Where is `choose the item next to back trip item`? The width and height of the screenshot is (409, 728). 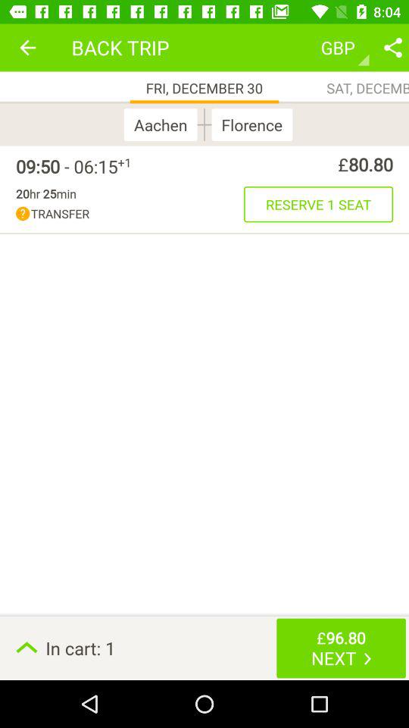 choose the item next to back trip item is located at coordinates (27, 47).